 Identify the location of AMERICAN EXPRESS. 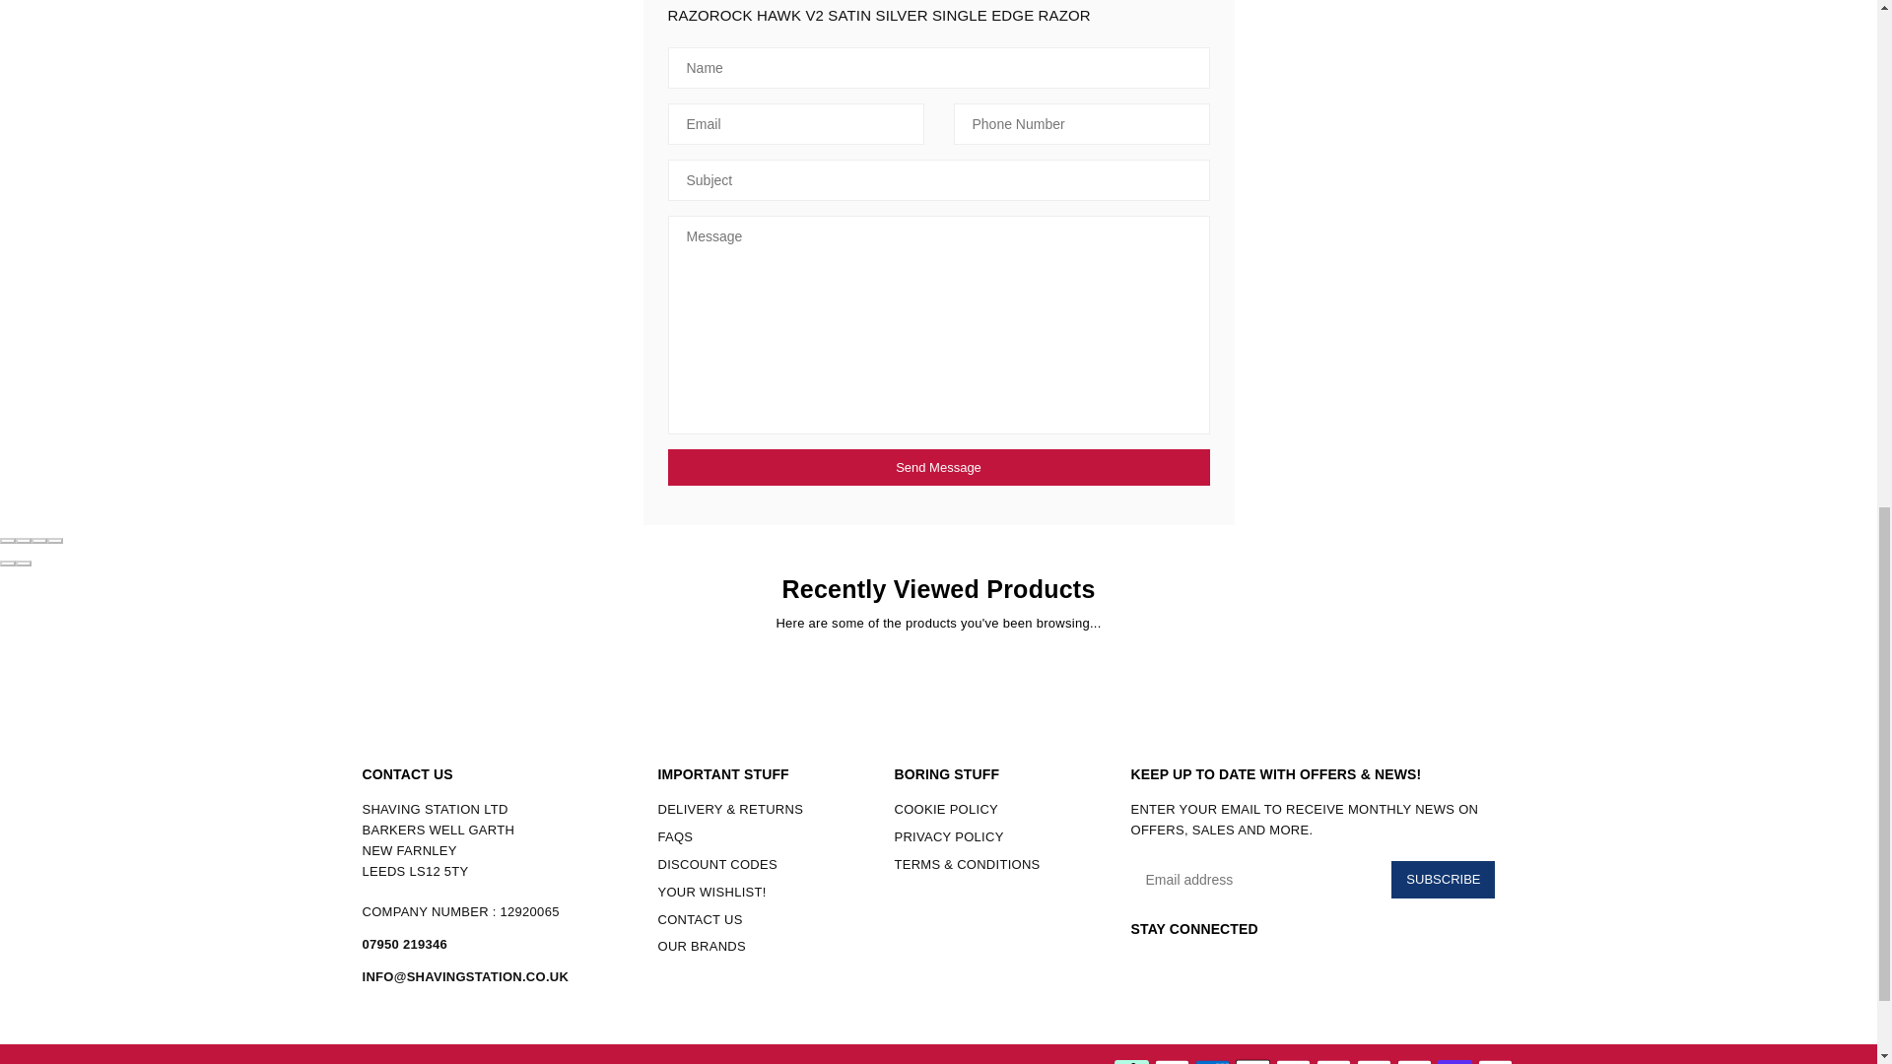
(1210, 1061).